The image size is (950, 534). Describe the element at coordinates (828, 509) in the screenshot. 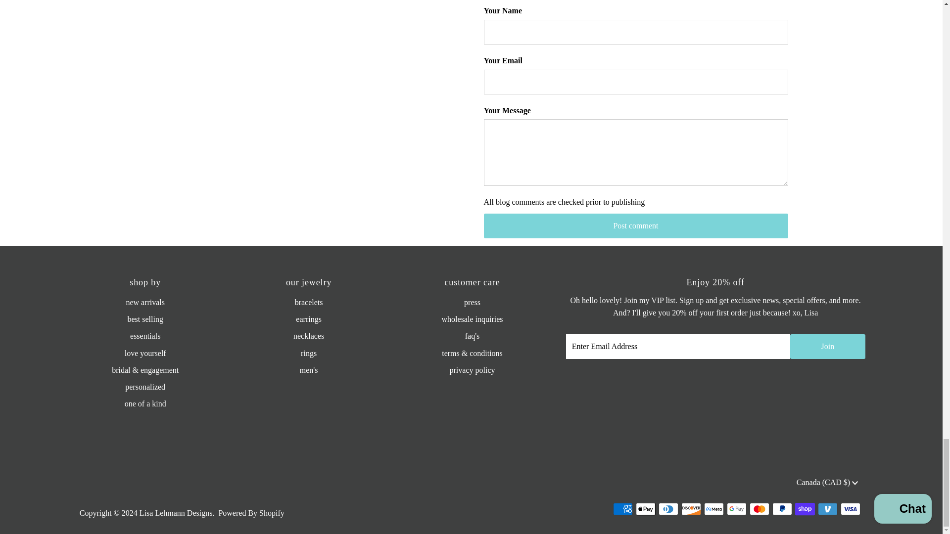

I see `Venmo` at that location.